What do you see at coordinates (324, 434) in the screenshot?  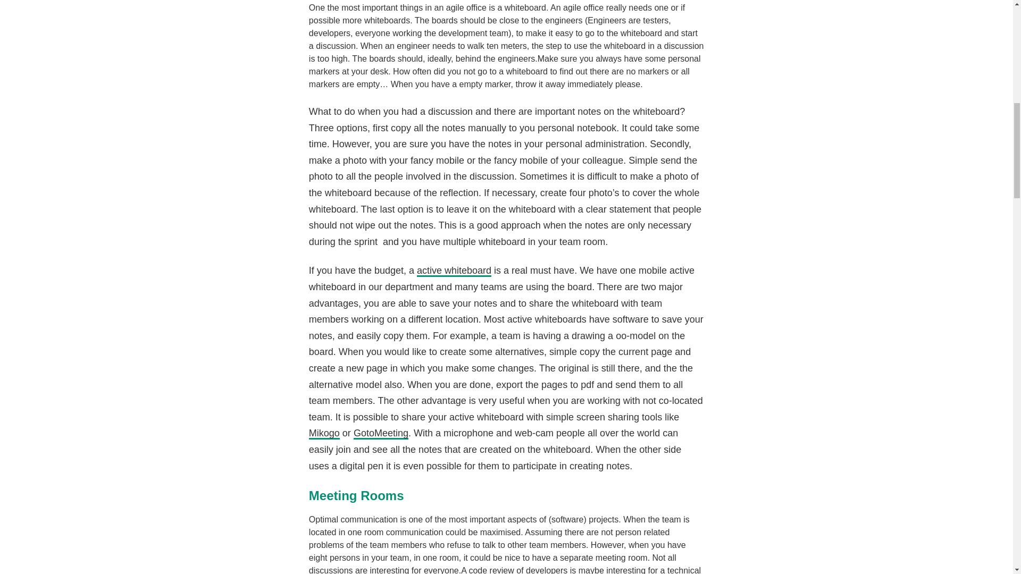 I see `Mikogo` at bounding box center [324, 434].